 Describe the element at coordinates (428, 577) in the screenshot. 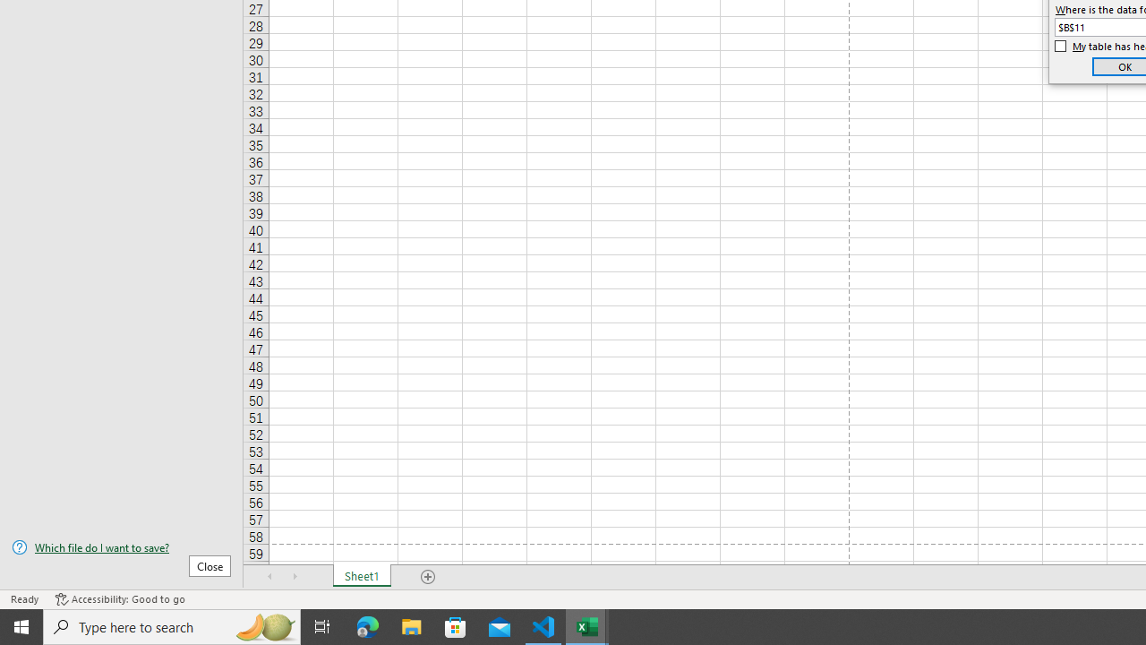

I see `Add Sheet` at that location.